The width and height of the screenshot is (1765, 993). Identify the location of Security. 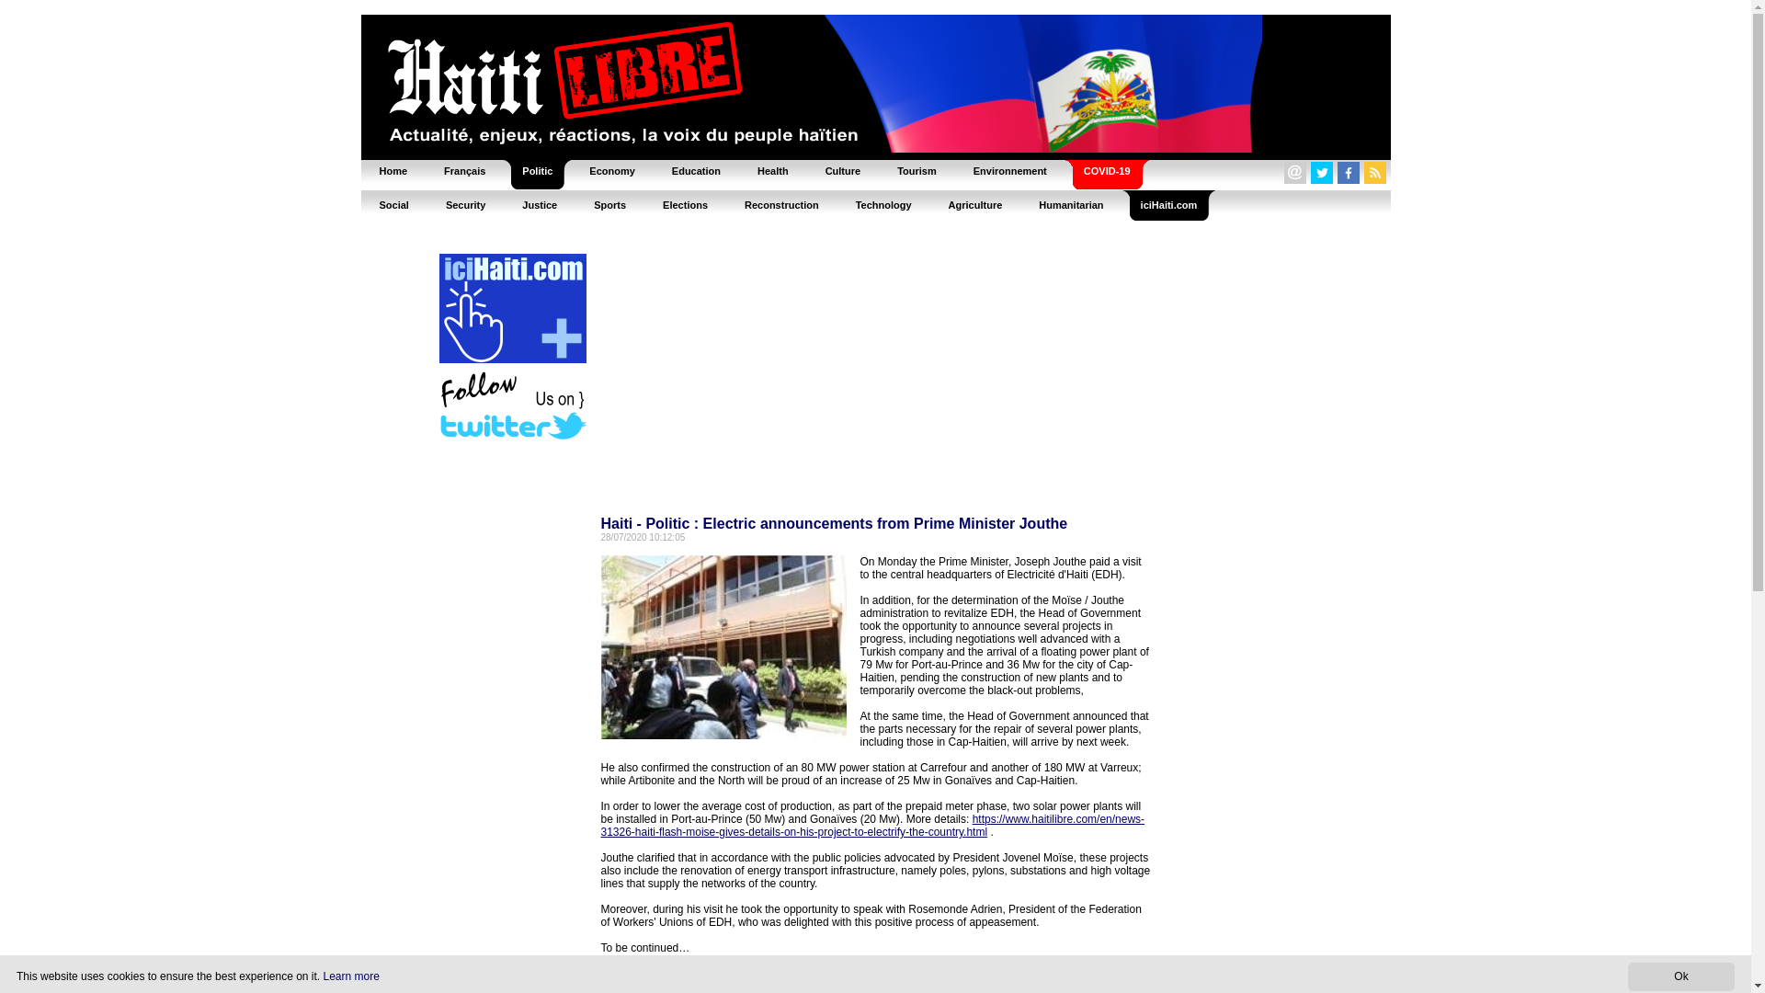
(465, 204).